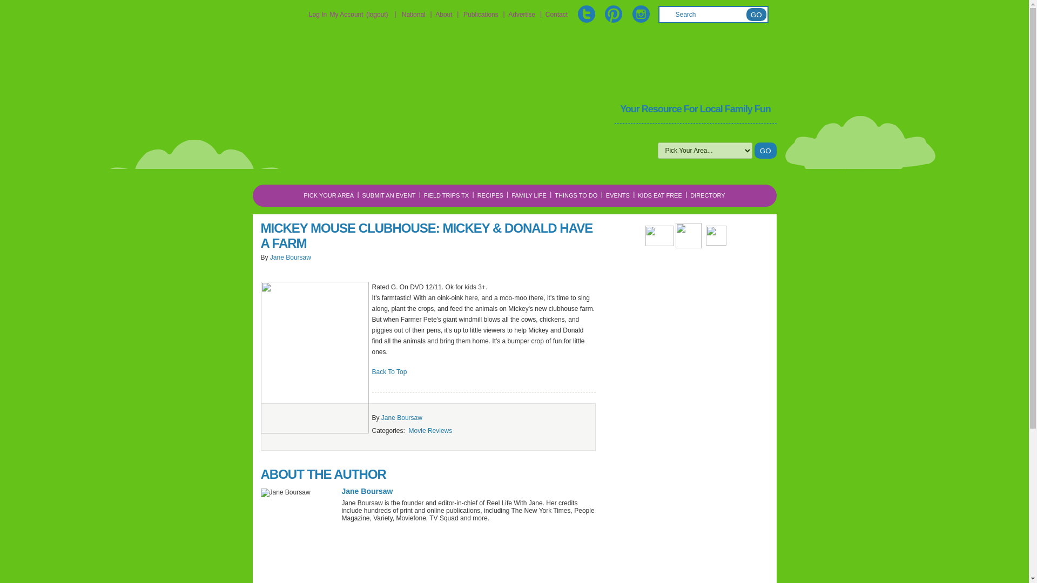 The height and width of the screenshot is (583, 1037). I want to click on PICK YOUR AREA, so click(328, 195).